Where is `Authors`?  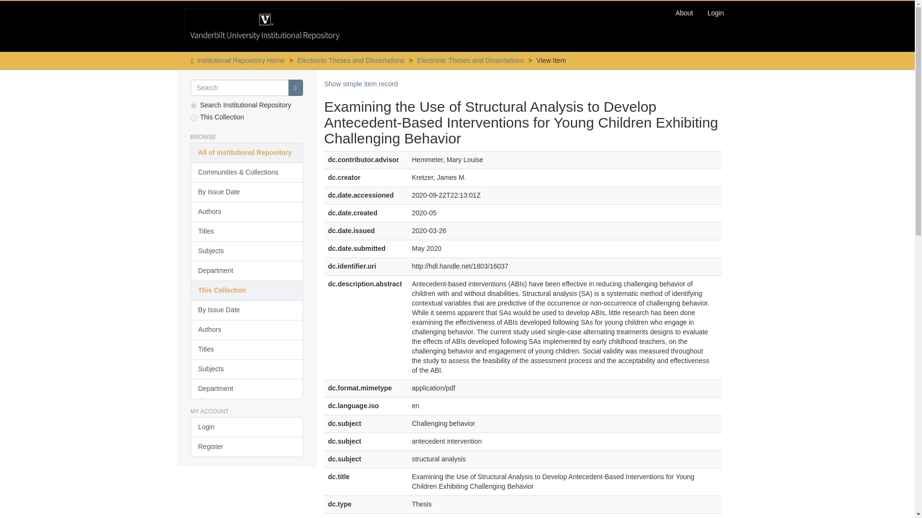
Authors is located at coordinates (246, 330).